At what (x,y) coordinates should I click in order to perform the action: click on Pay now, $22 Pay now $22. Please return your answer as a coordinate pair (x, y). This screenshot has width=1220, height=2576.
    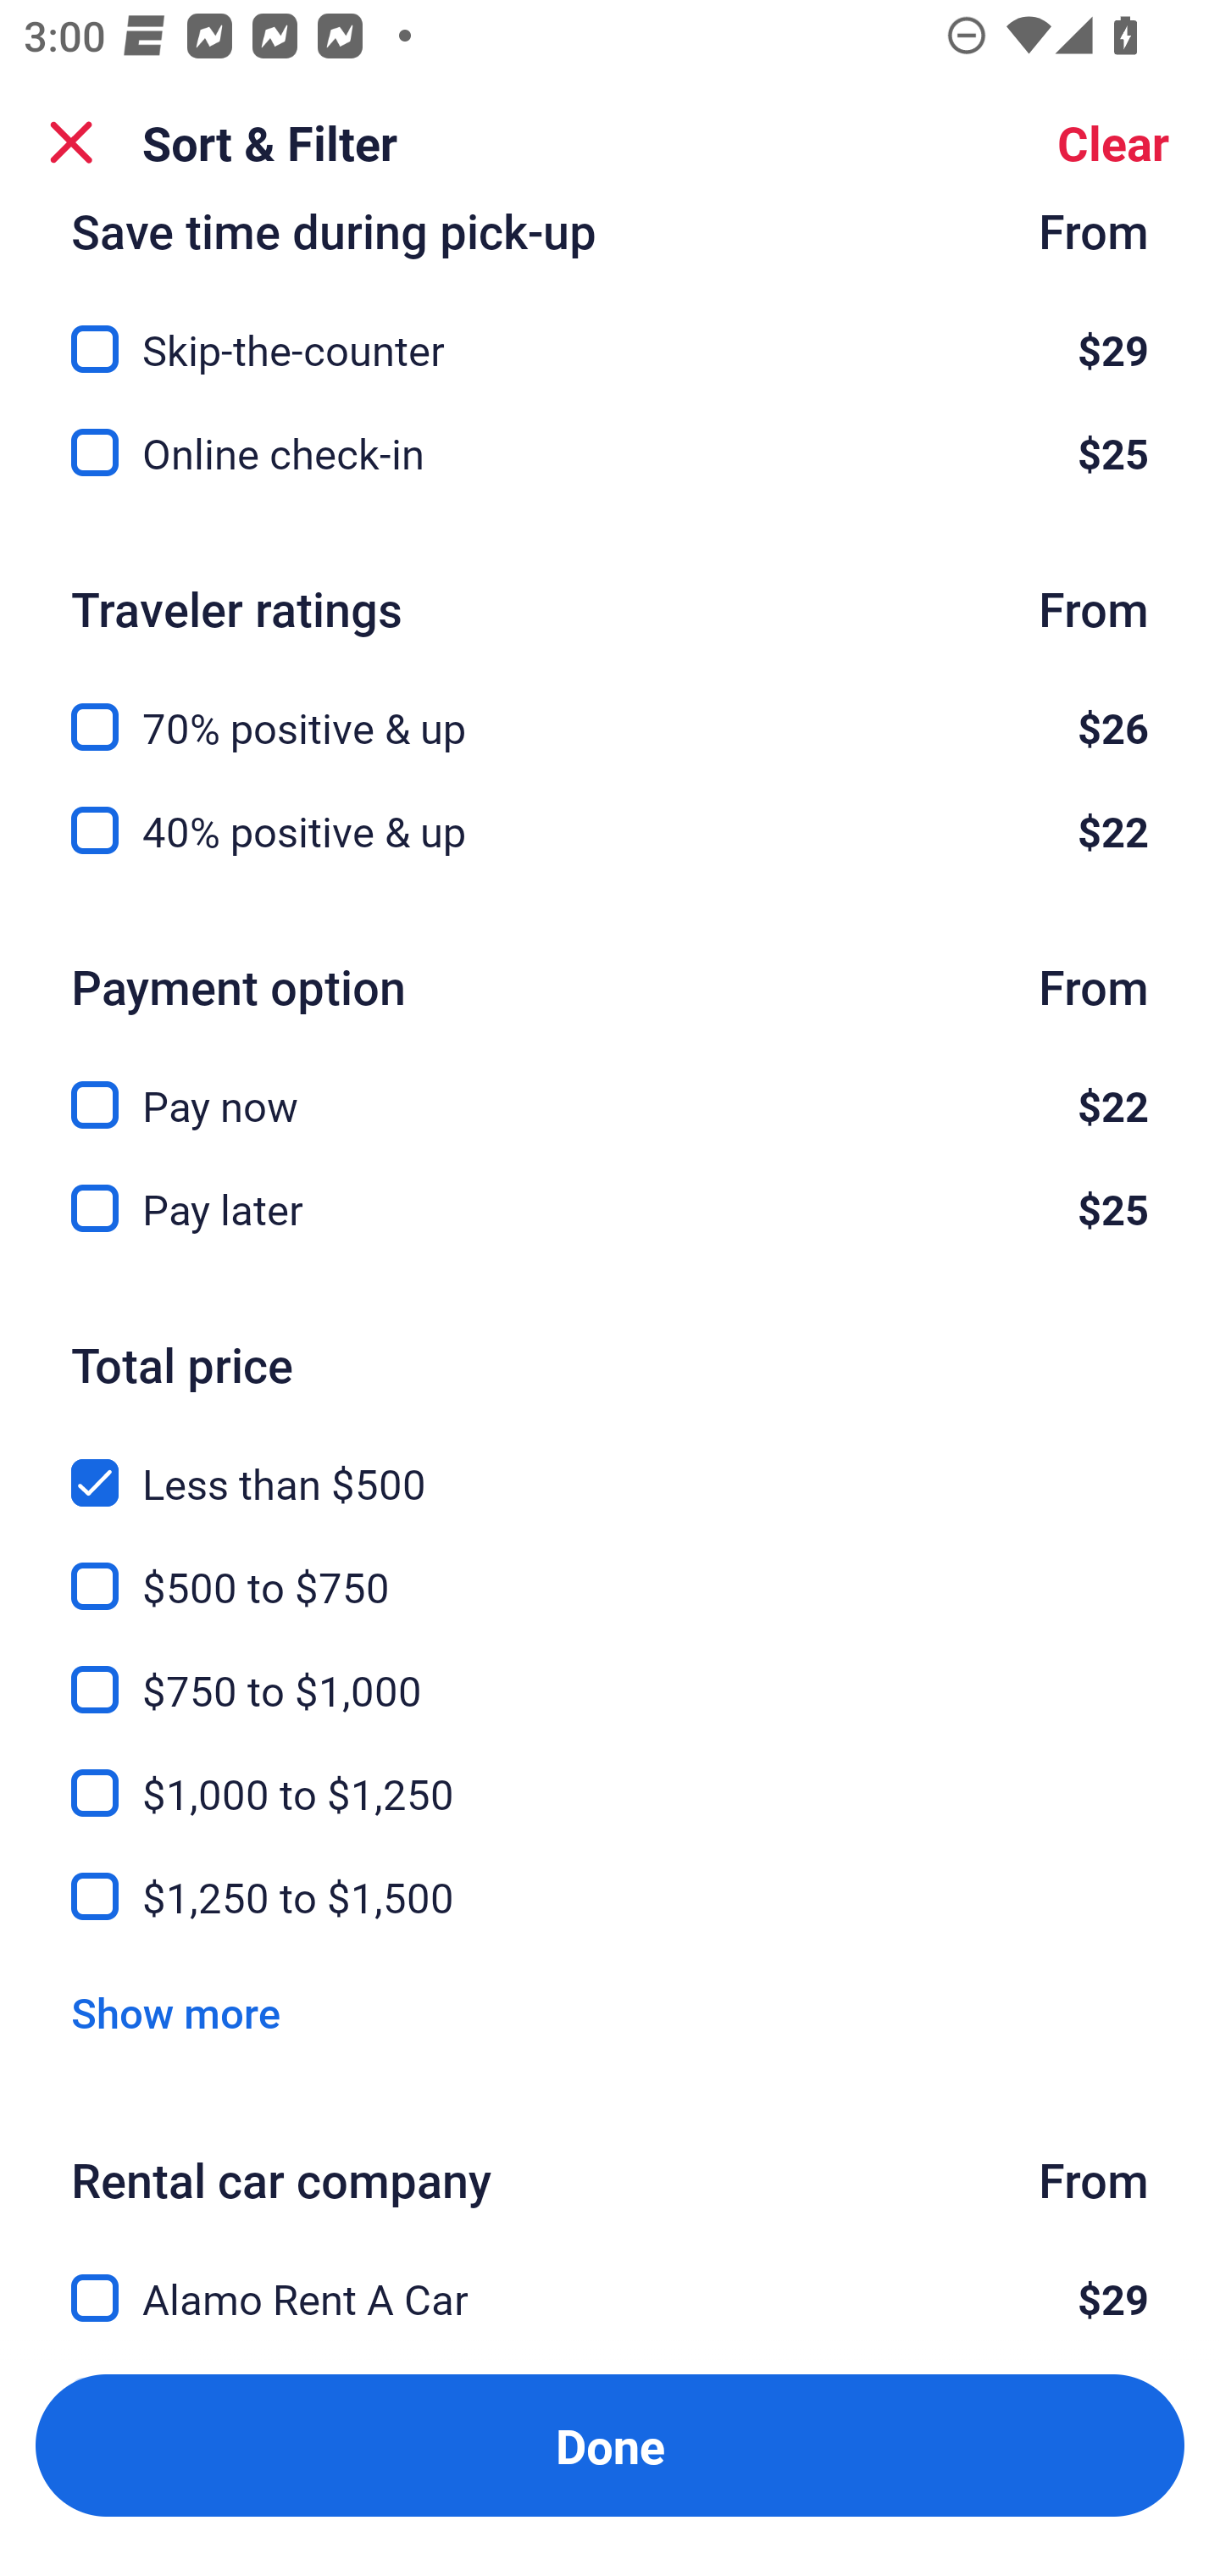
    Looking at the image, I should click on (610, 1086).